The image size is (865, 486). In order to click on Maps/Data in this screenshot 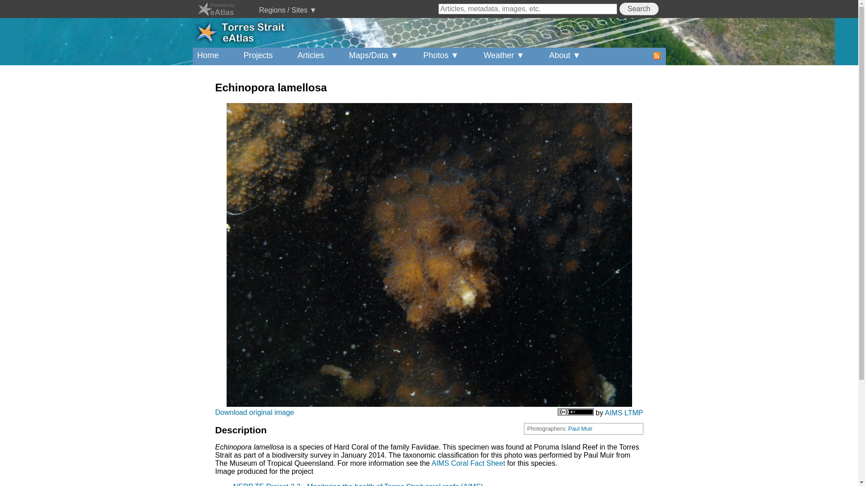, I will do `click(381, 57)`.